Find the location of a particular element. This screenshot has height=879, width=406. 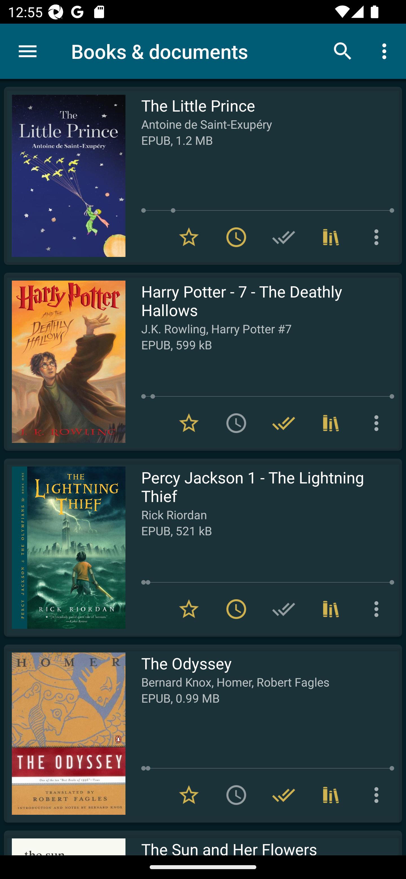

Remove from Have read is located at coordinates (284, 423).